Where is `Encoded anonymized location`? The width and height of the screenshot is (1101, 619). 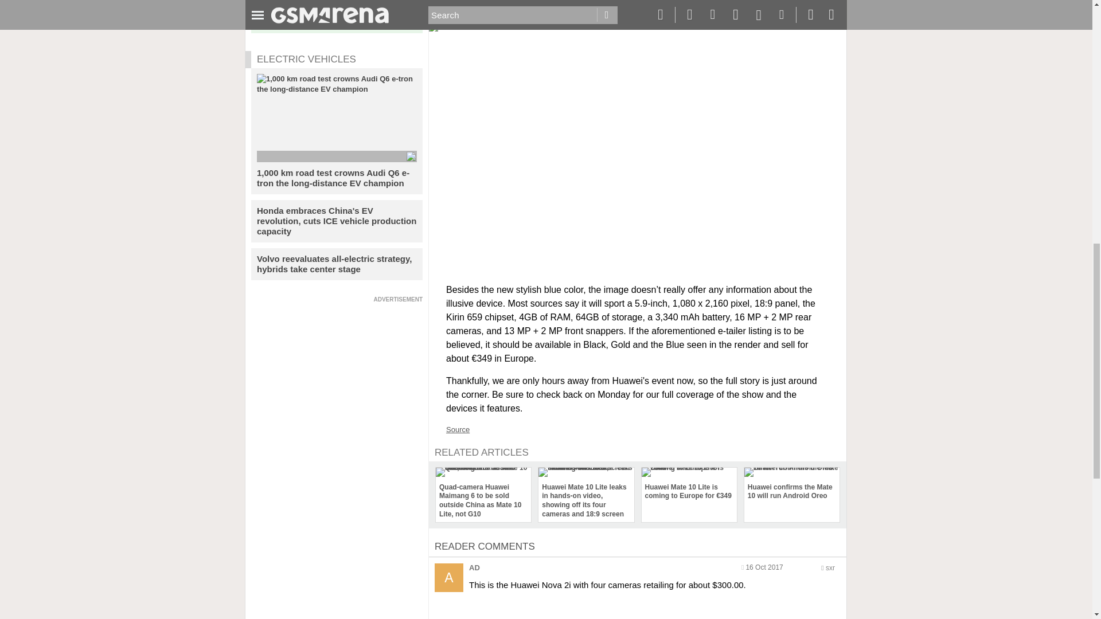 Encoded anonymized location is located at coordinates (830, 567).